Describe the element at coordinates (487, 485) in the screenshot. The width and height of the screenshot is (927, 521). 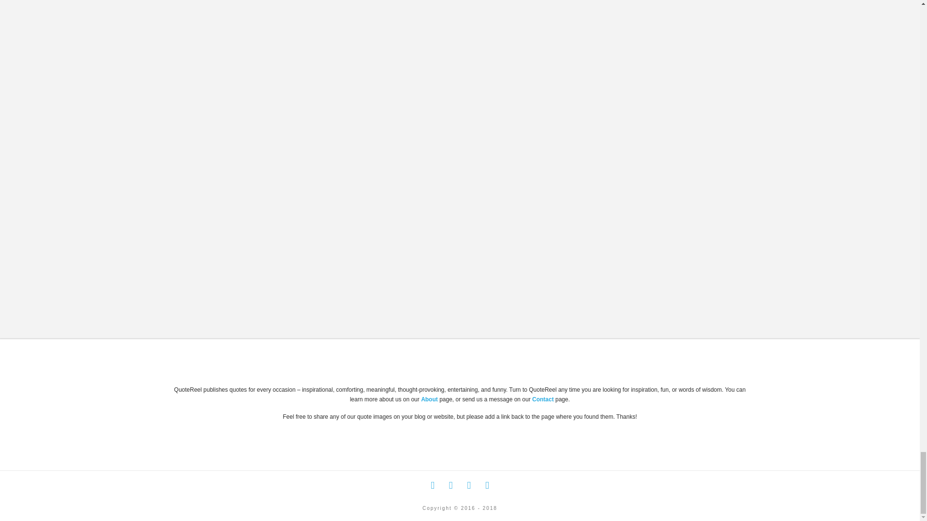
I see `Pinterest` at that location.